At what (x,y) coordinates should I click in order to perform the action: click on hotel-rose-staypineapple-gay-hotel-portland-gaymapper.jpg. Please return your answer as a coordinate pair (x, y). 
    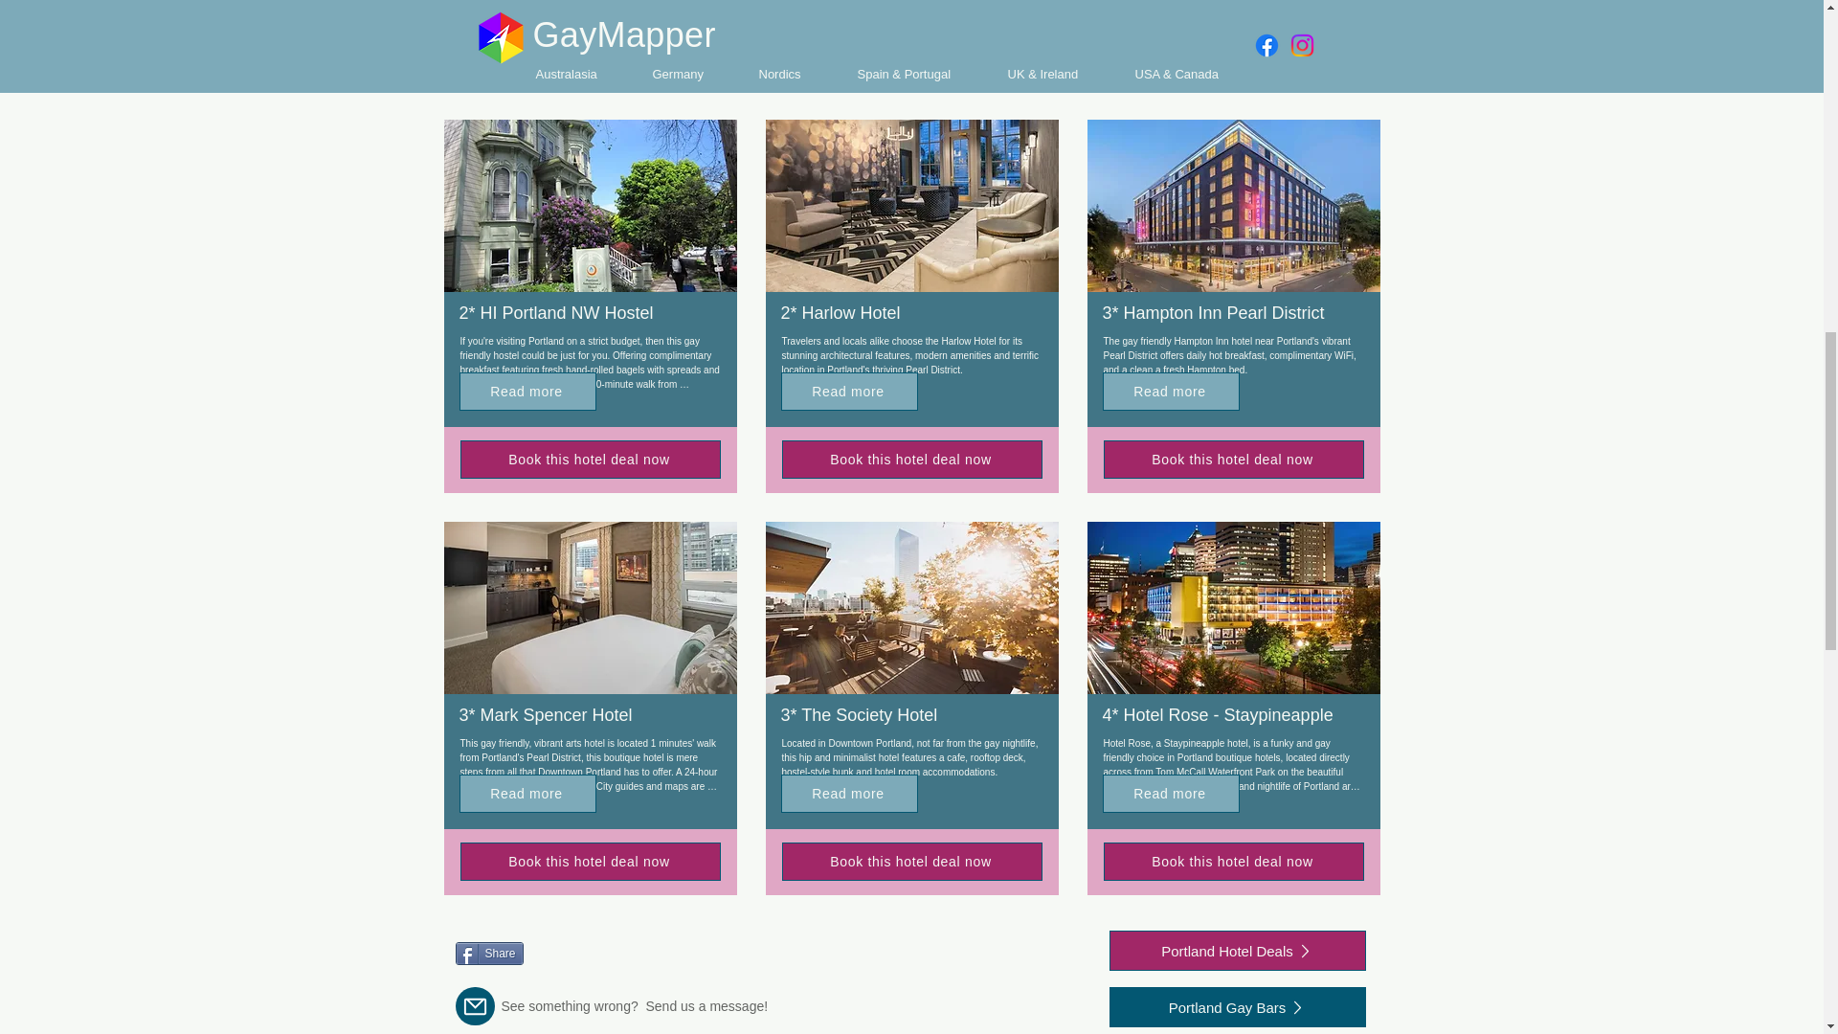
    Looking at the image, I should click on (1233, 607).